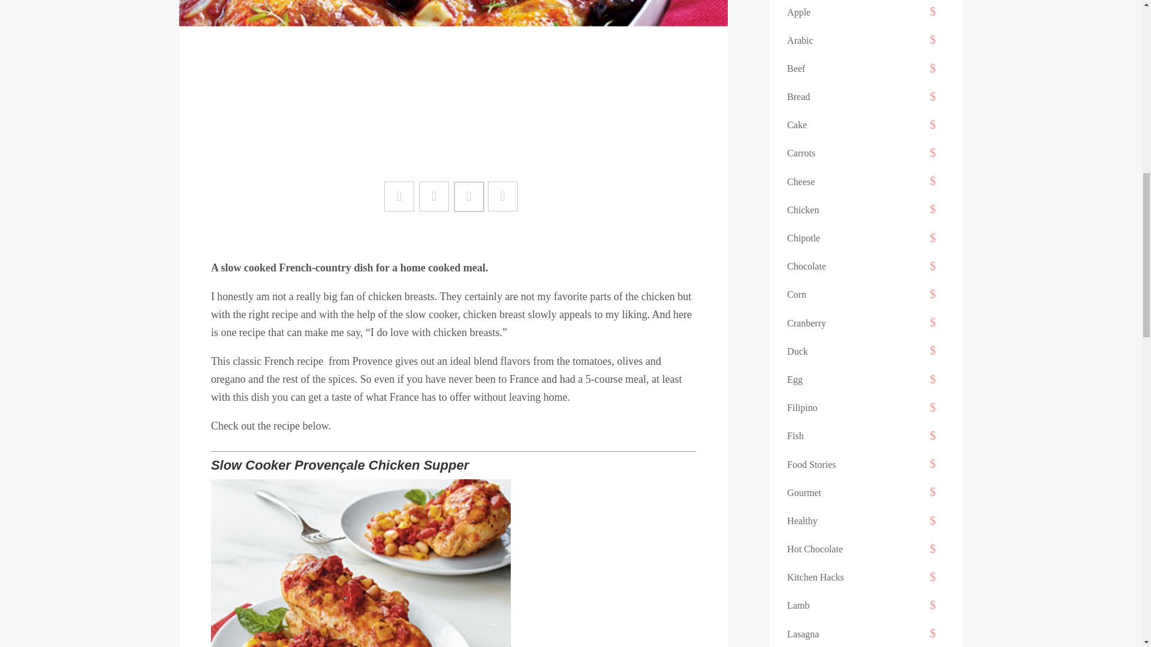 The image size is (1151, 647). What do you see at coordinates (795, 379) in the screenshot?
I see `Egg` at bounding box center [795, 379].